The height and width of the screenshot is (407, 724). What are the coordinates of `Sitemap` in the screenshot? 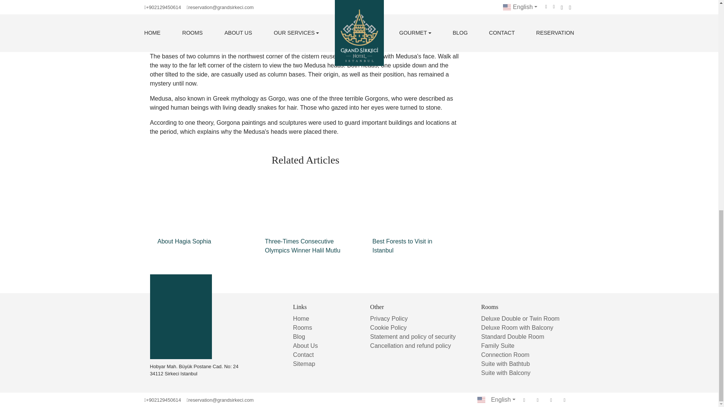 It's located at (304, 364).